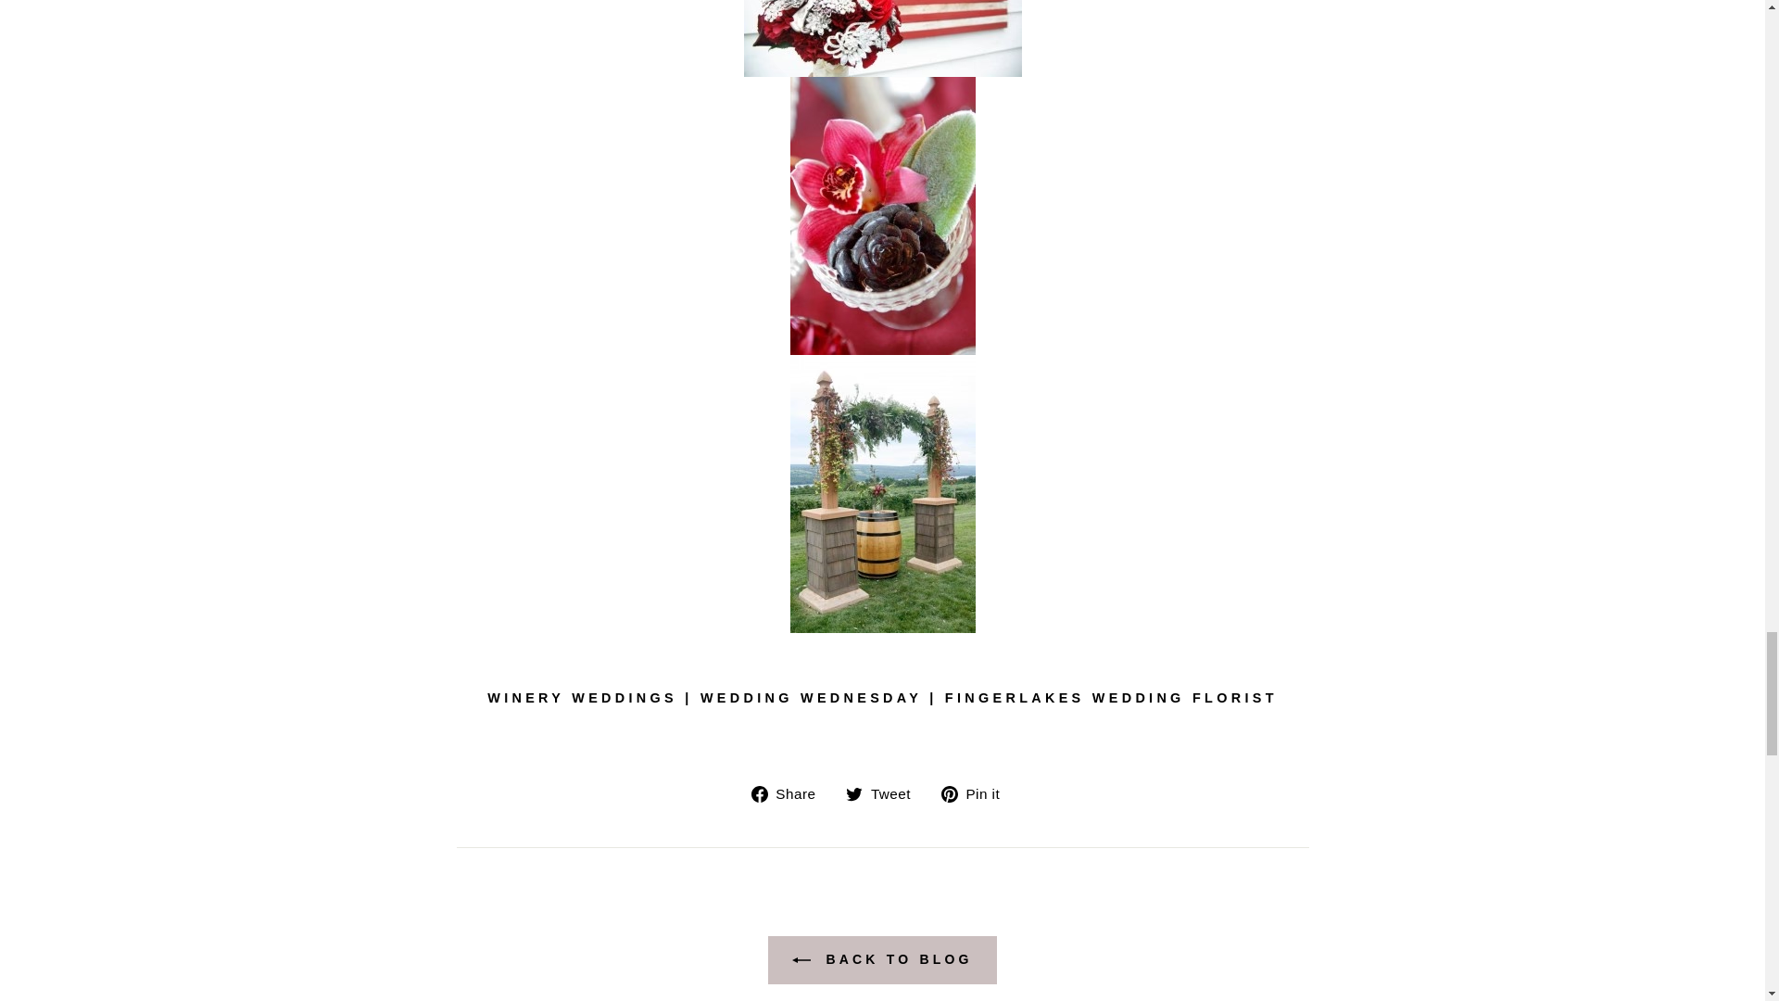 This screenshot has width=1779, height=1001. Describe the element at coordinates (886, 793) in the screenshot. I see `Tweet on Twitter` at that location.